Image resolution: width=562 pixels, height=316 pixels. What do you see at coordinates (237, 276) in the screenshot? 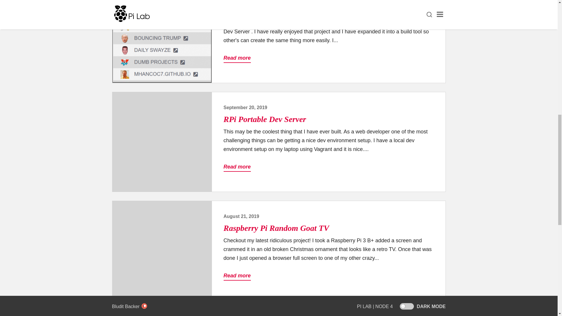
I see `Read more` at bounding box center [237, 276].